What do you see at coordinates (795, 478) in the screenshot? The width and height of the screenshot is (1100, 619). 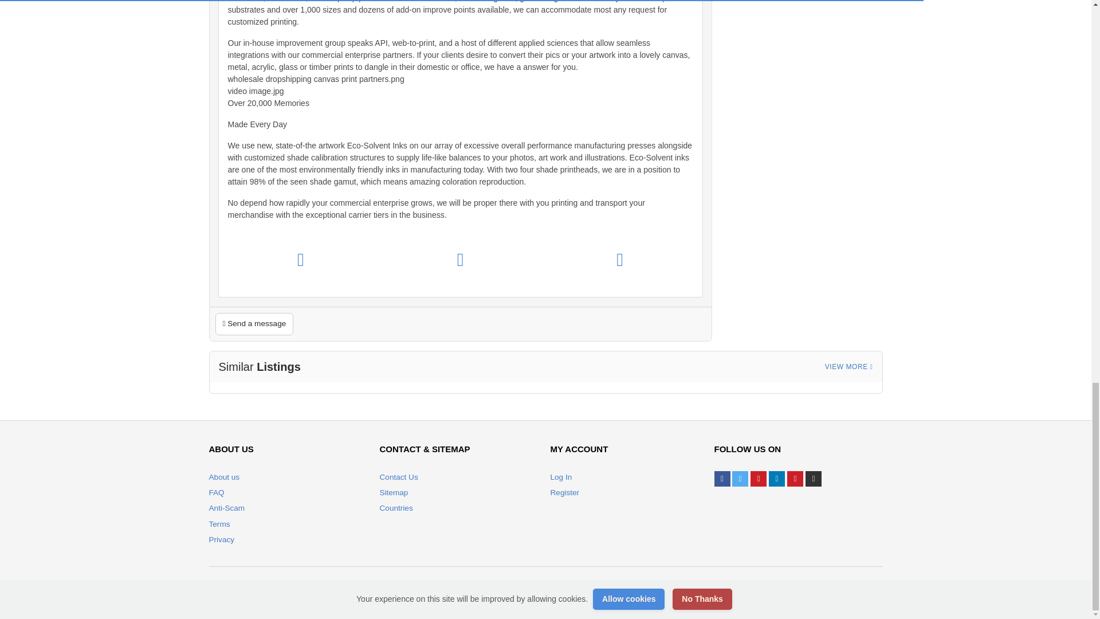 I see `Pinterest` at bounding box center [795, 478].